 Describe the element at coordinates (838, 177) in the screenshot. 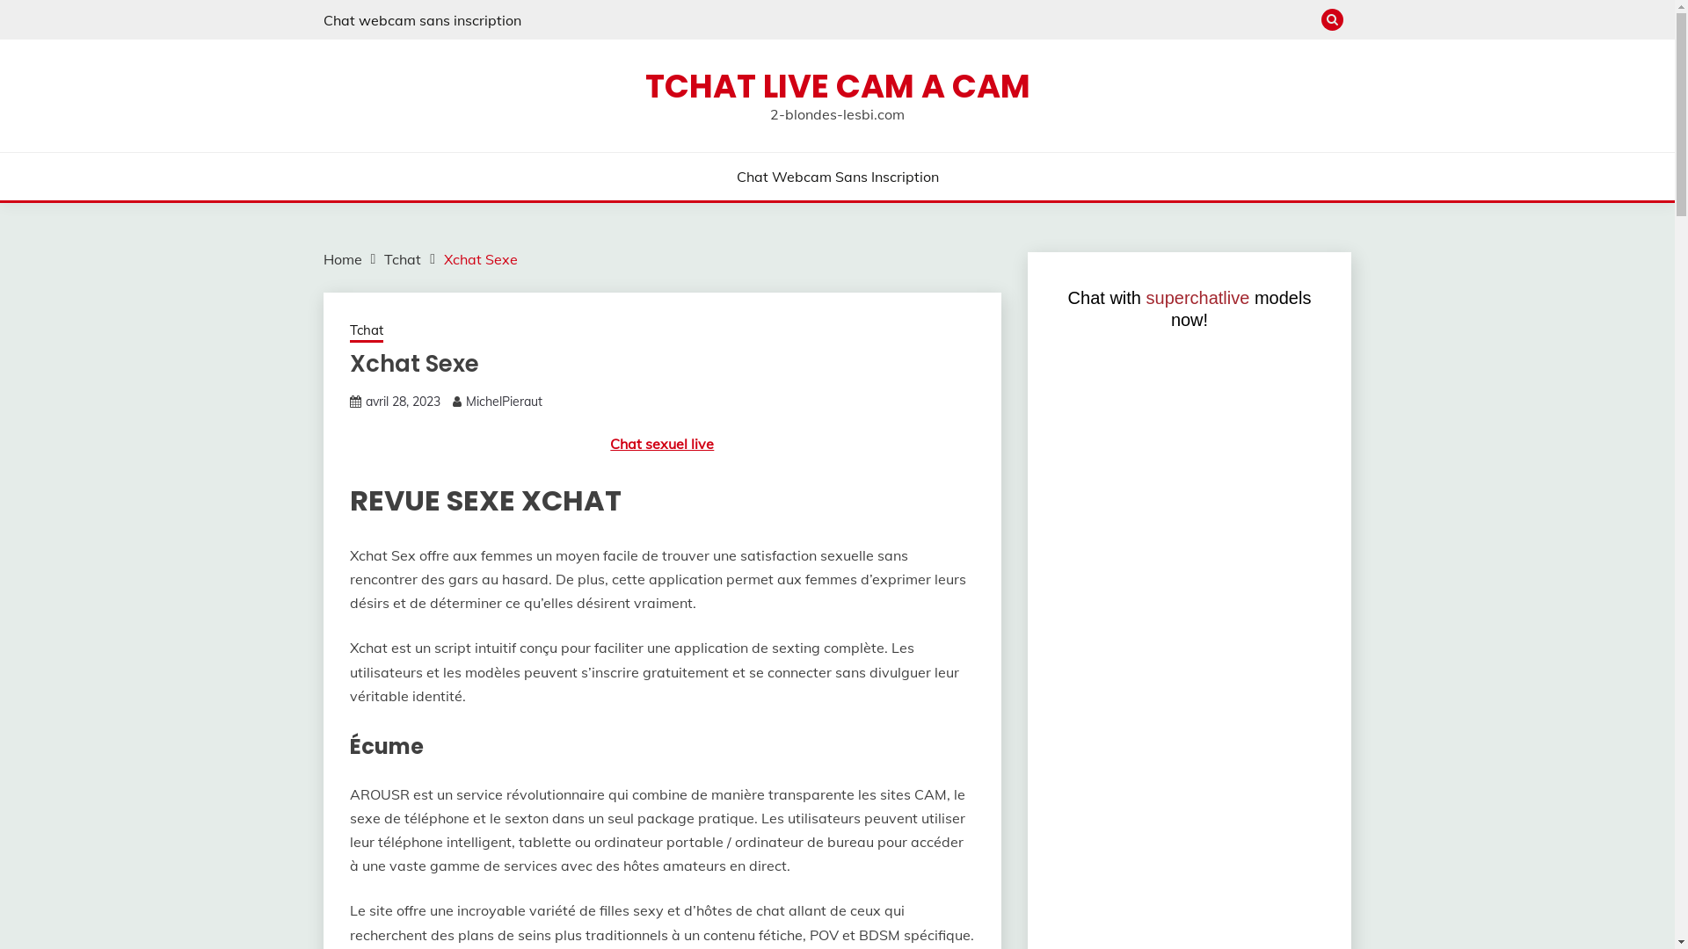

I see `Chat Webcam Sans Inscription` at that location.